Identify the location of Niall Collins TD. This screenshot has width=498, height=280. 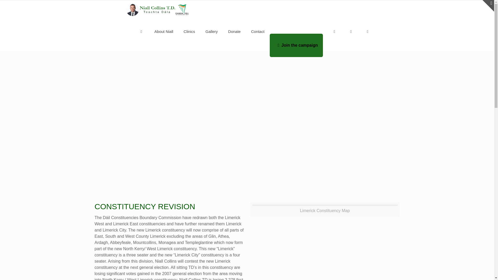
(157, 8).